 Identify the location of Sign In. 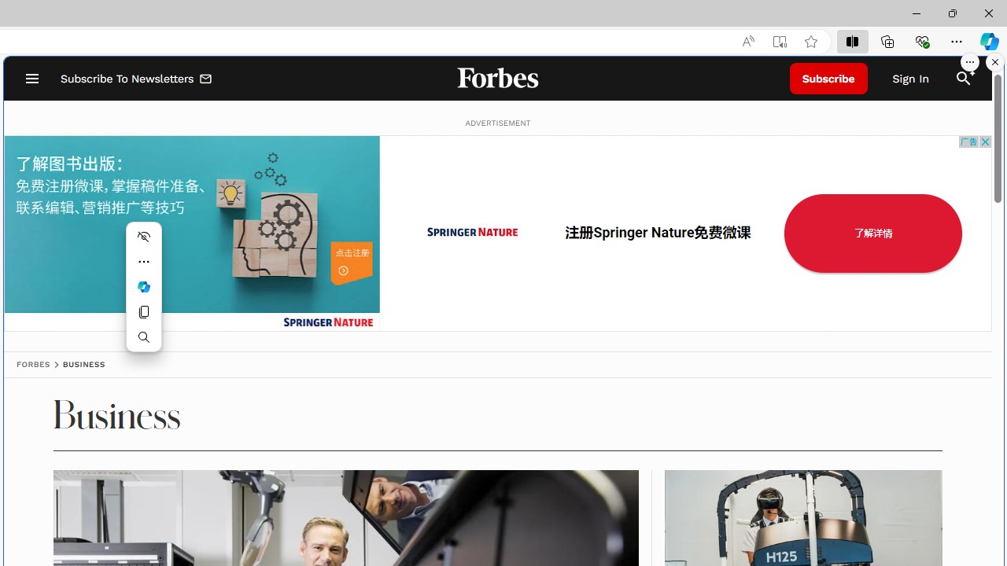
(911, 79).